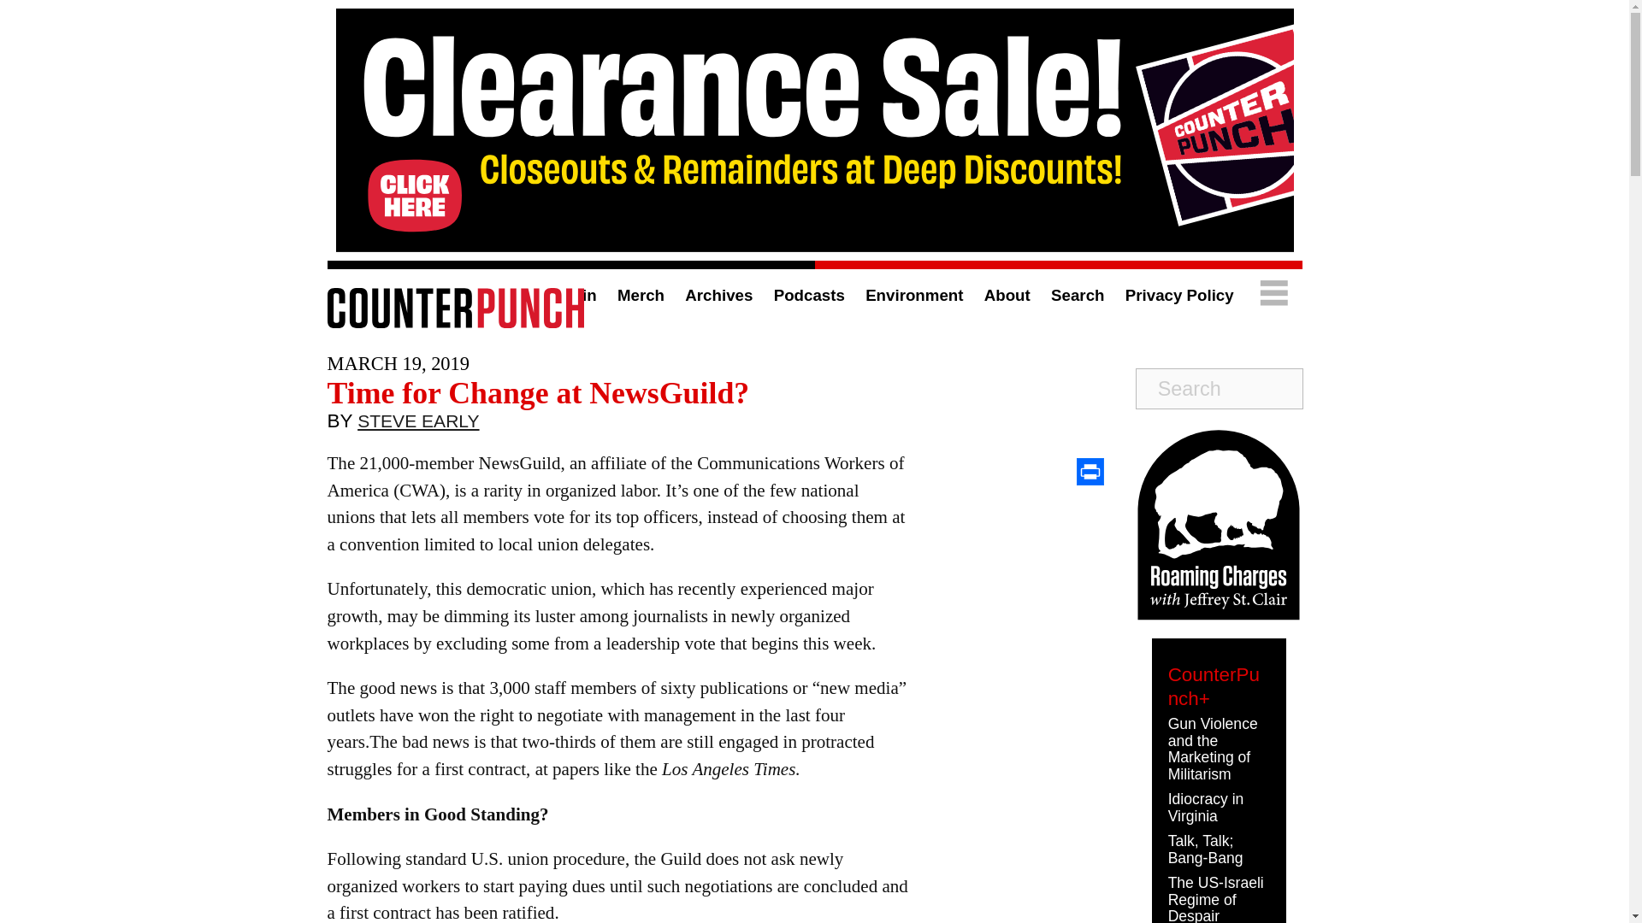 The image size is (1642, 923). I want to click on Archives, so click(718, 295).